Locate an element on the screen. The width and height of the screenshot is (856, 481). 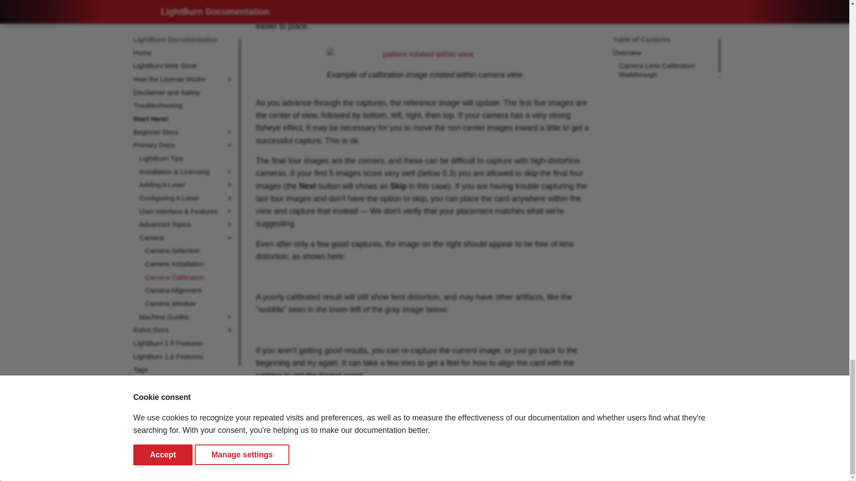
www.instagram.com is located at coordinates (639, 454).